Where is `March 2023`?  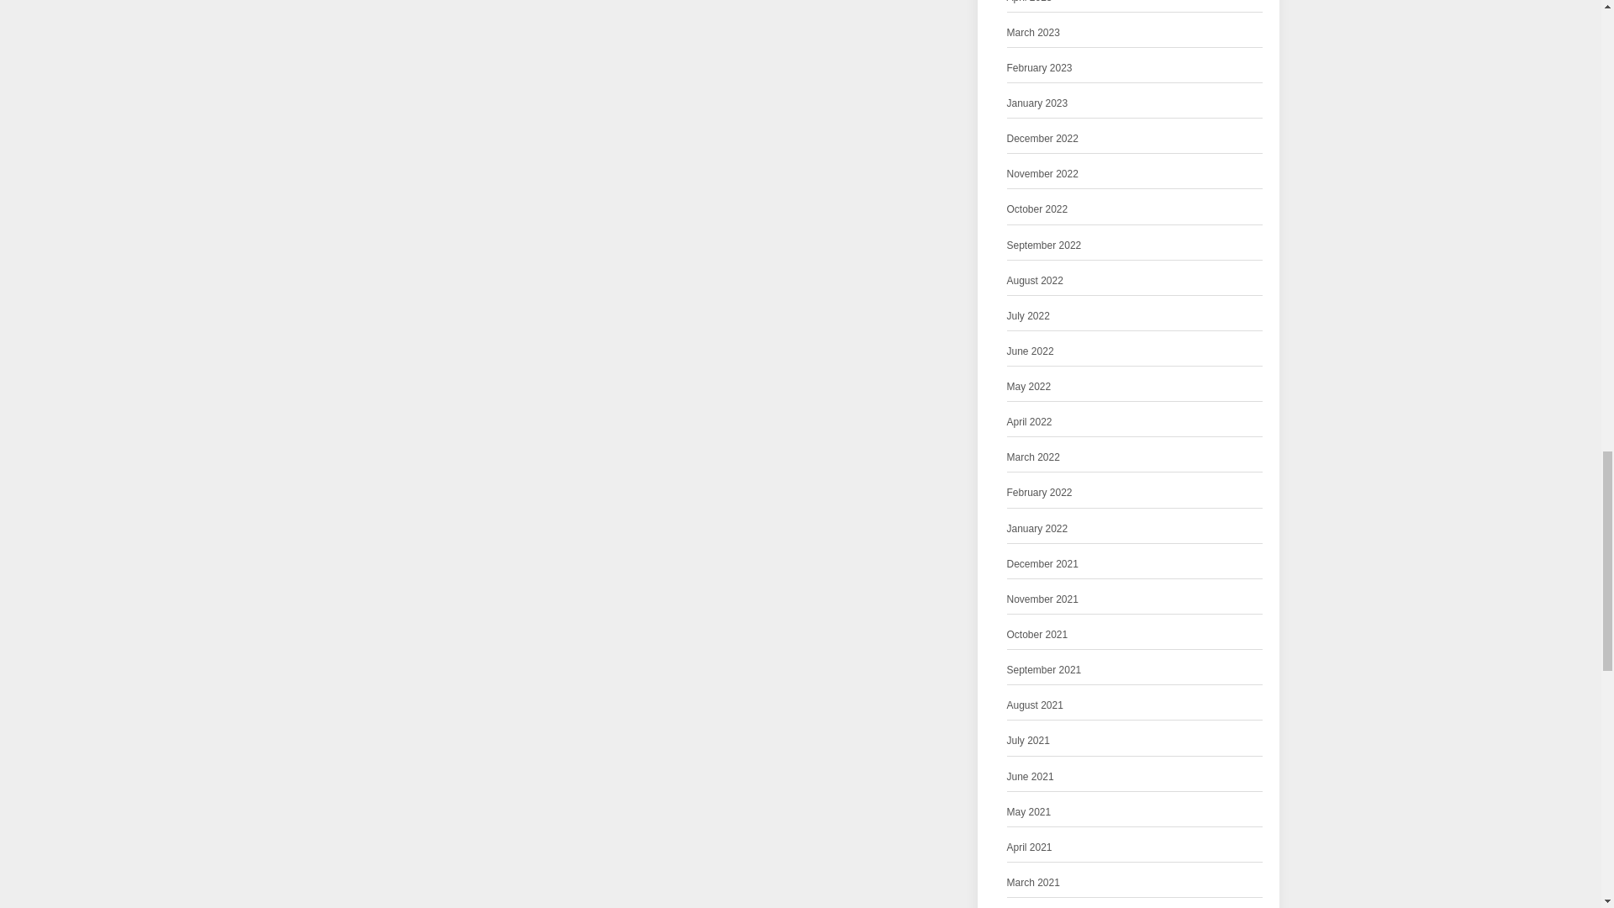 March 2023 is located at coordinates (1034, 33).